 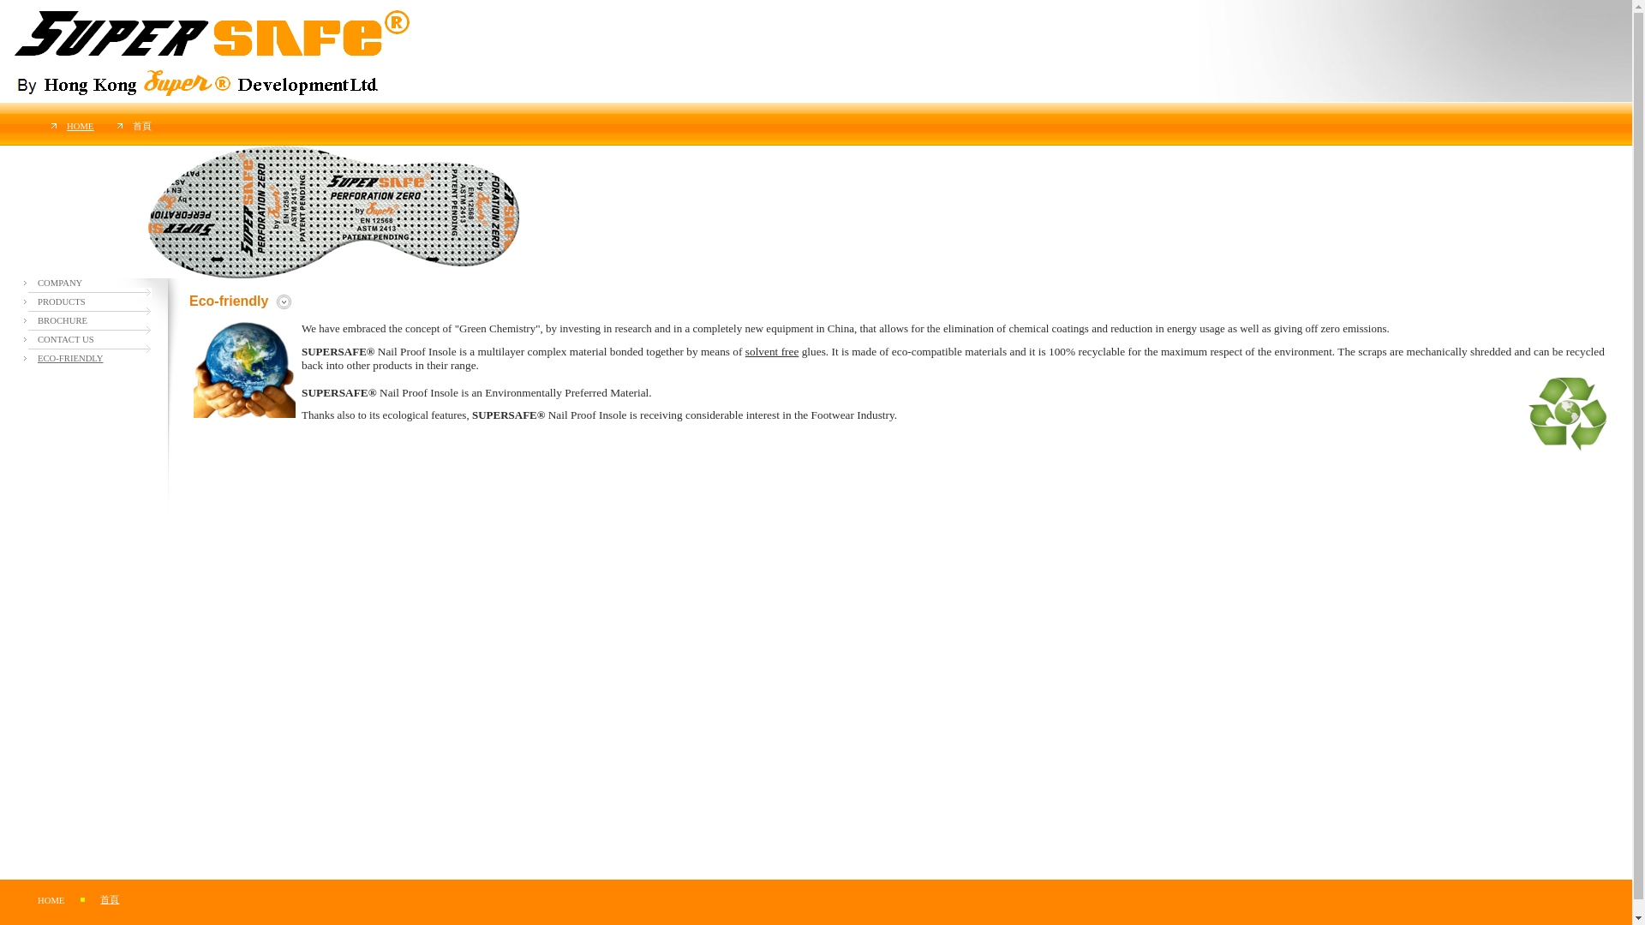 What do you see at coordinates (62, 320) in the screenshot?
I see `BROCHURE` at bounding box center [62, 320].